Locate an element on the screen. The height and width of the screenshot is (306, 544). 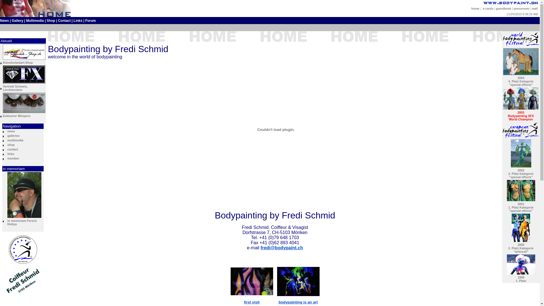
first visit is located at coordinates (252, 302).